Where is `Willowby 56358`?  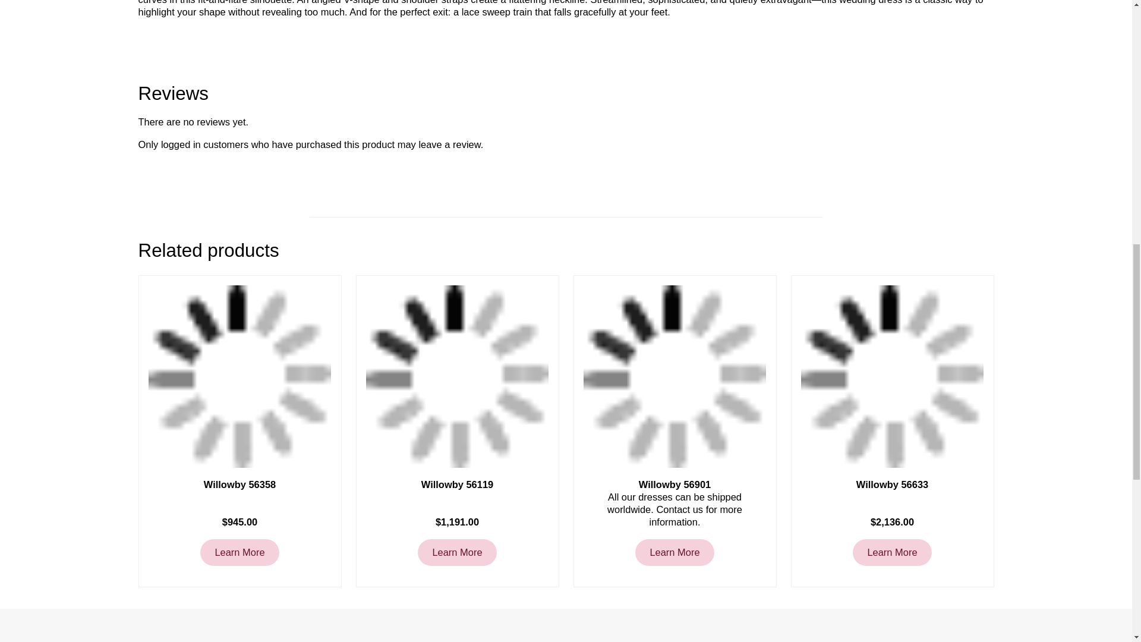
Willowby 56358 is located at coordinates (239, 484).